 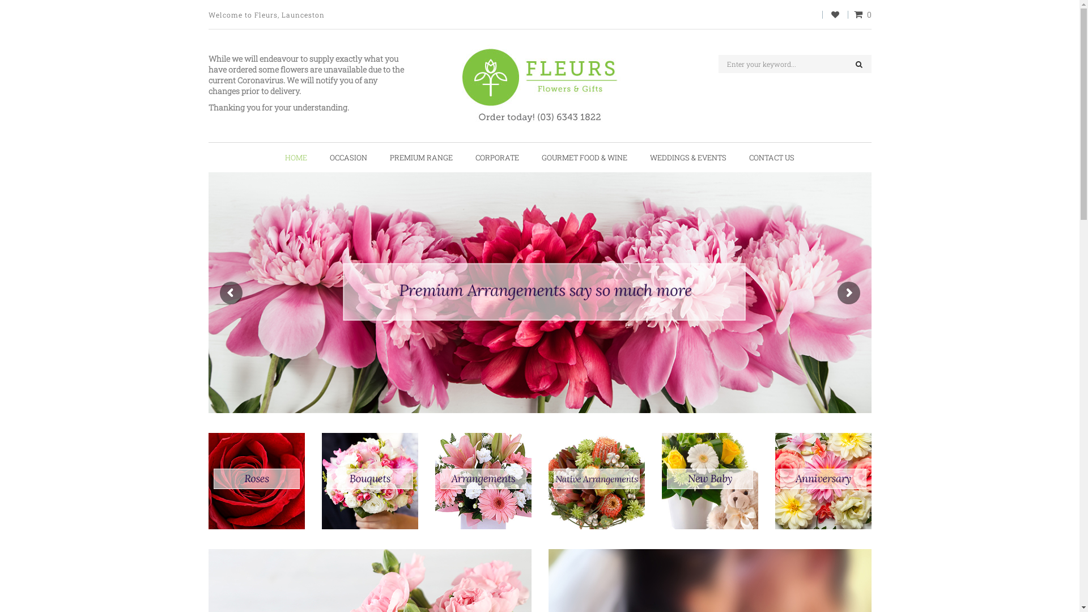 What do you see at coordinates (422, 158) in the screenshot?
I see `PREMIUM RANGE` at bounding box center [422, 158].